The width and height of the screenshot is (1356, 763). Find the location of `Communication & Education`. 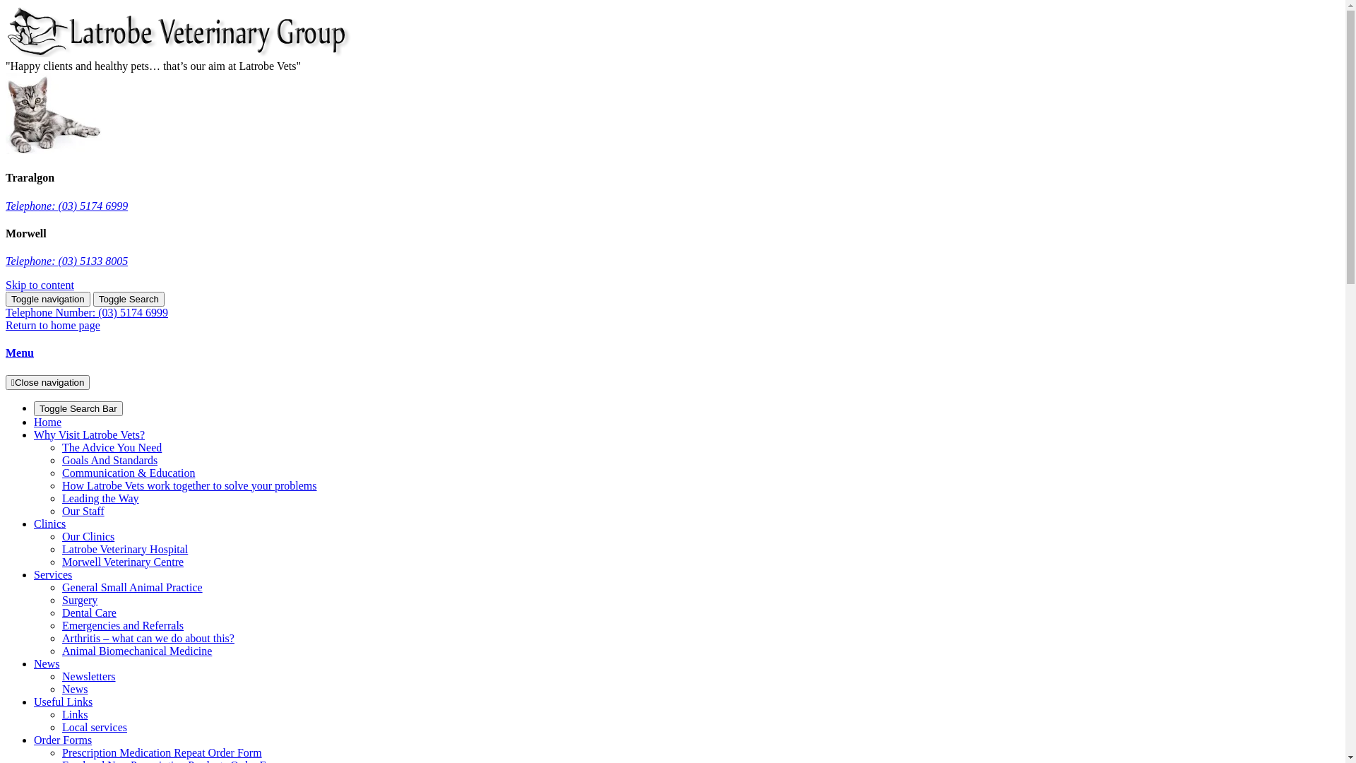

Communication & Education is located at coordinates (129, 473).